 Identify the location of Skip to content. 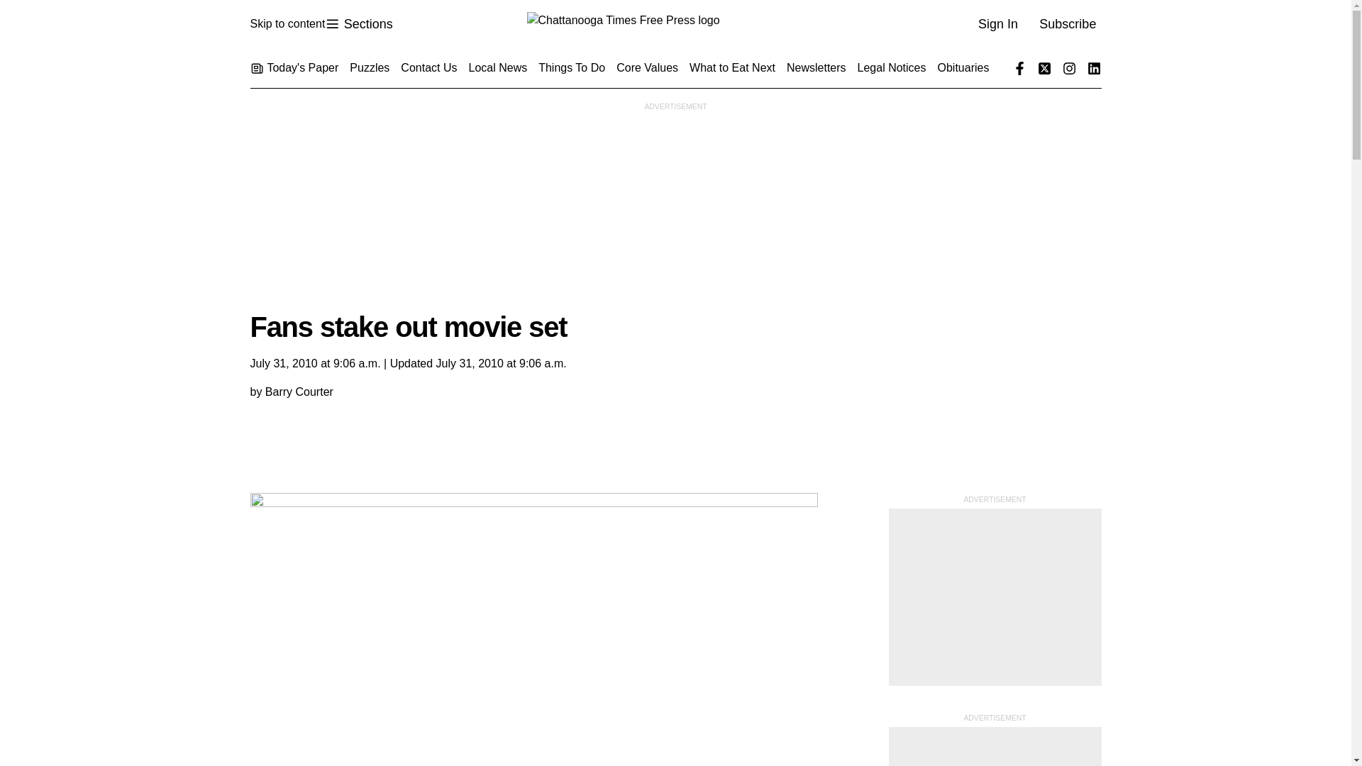
(675, 24).